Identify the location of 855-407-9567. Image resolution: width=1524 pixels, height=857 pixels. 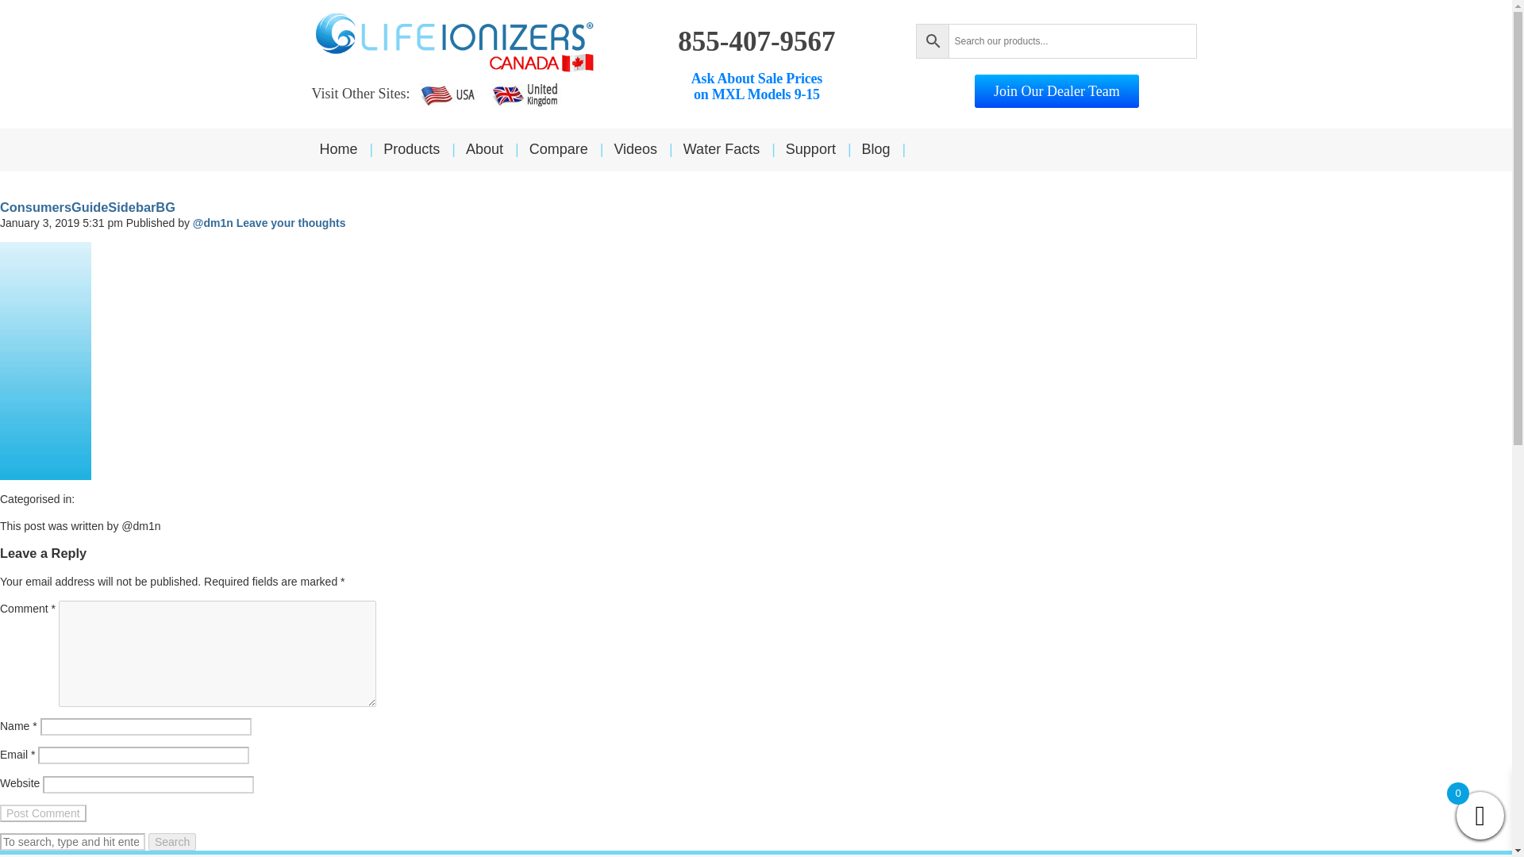
(755, 150).